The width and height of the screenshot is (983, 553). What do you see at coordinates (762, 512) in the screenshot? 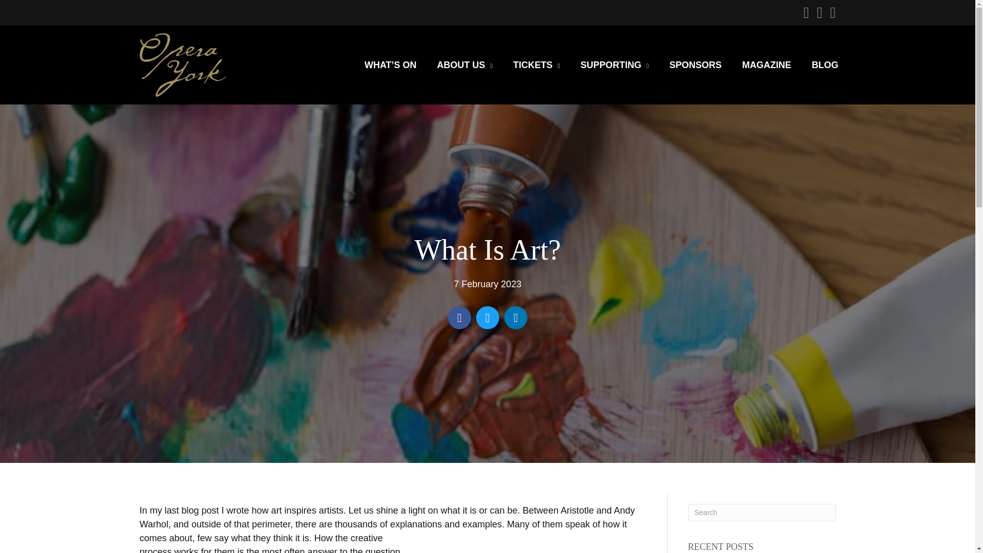
I see `Type and press Enter to search.` at bounding box center [762, 512].